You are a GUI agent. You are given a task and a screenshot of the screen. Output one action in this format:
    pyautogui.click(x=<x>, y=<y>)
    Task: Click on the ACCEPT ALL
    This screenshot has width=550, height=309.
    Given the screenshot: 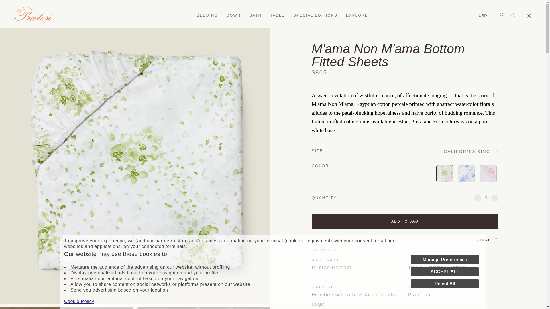 What is the action you would take?
    pyautogui.click(x=445, y=272)
    